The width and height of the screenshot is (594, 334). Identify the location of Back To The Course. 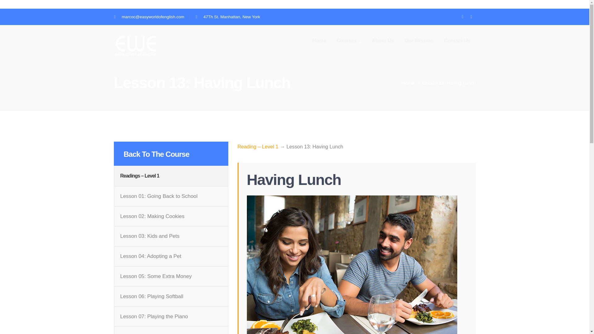
(157, 154).